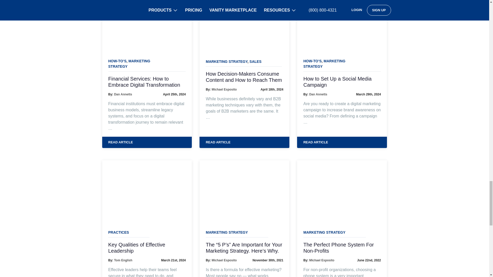 The image size is (493, 277). What do you see at coordinates (123, 94) in the screenshot?
I see `Posts by Dan Annetts` at bounding box center [123, 94].